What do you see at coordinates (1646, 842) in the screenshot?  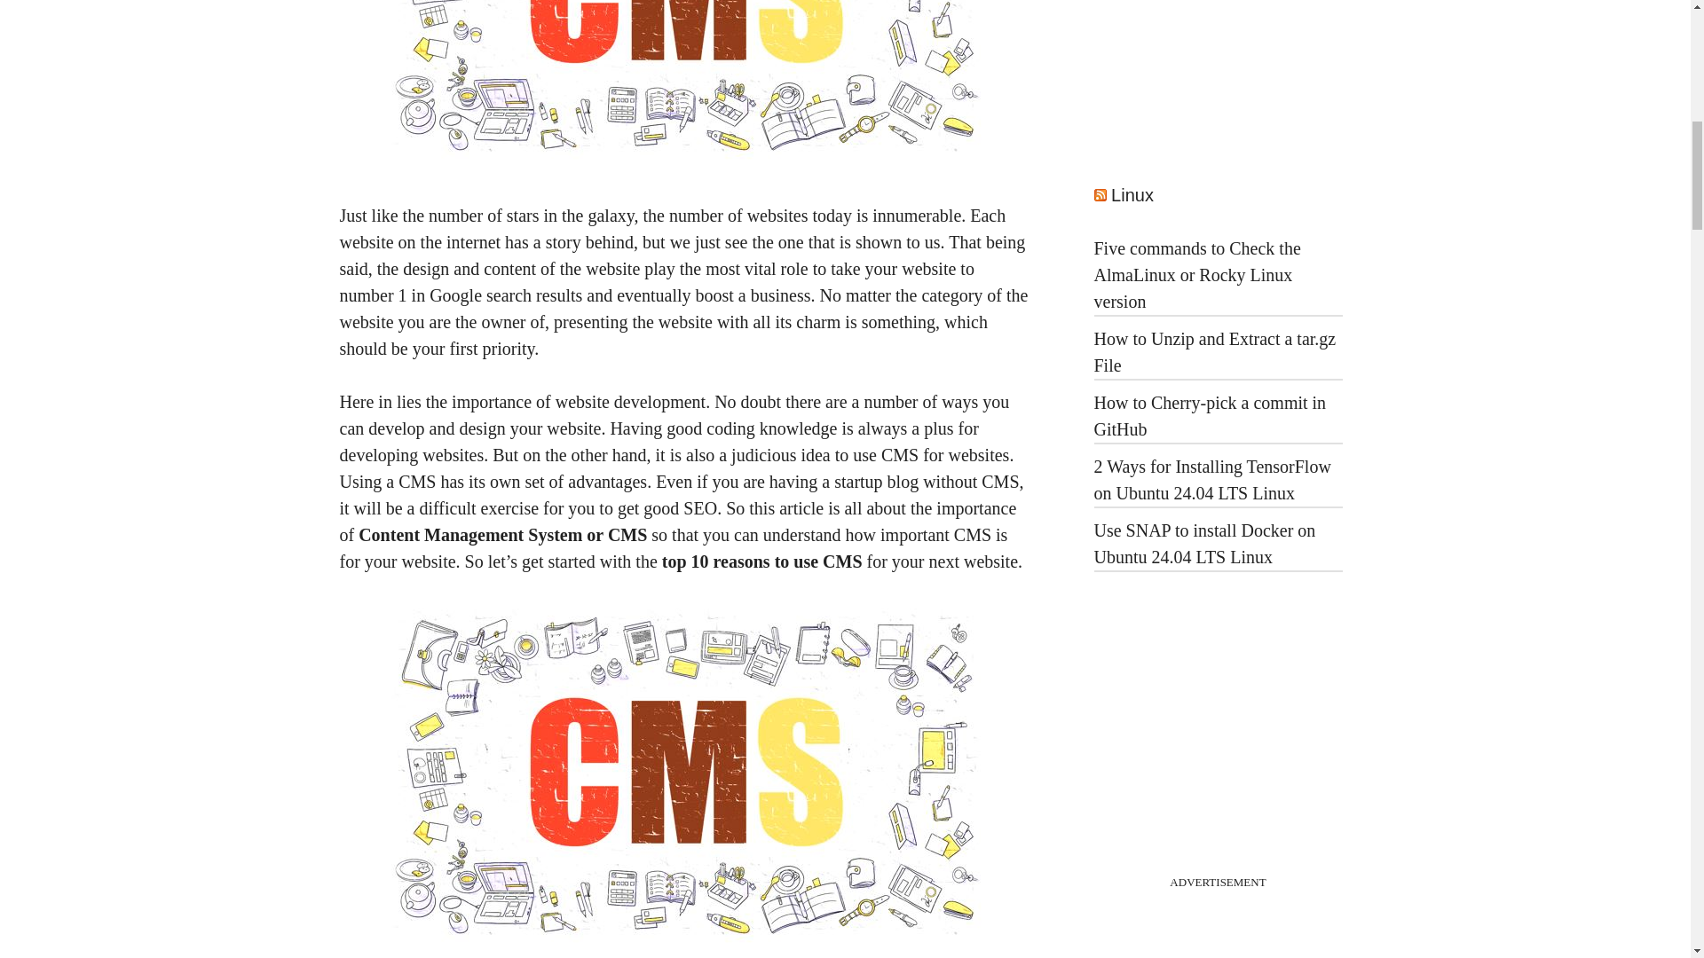 I see `Scroll back to top` at bounding box center [1646, 842].